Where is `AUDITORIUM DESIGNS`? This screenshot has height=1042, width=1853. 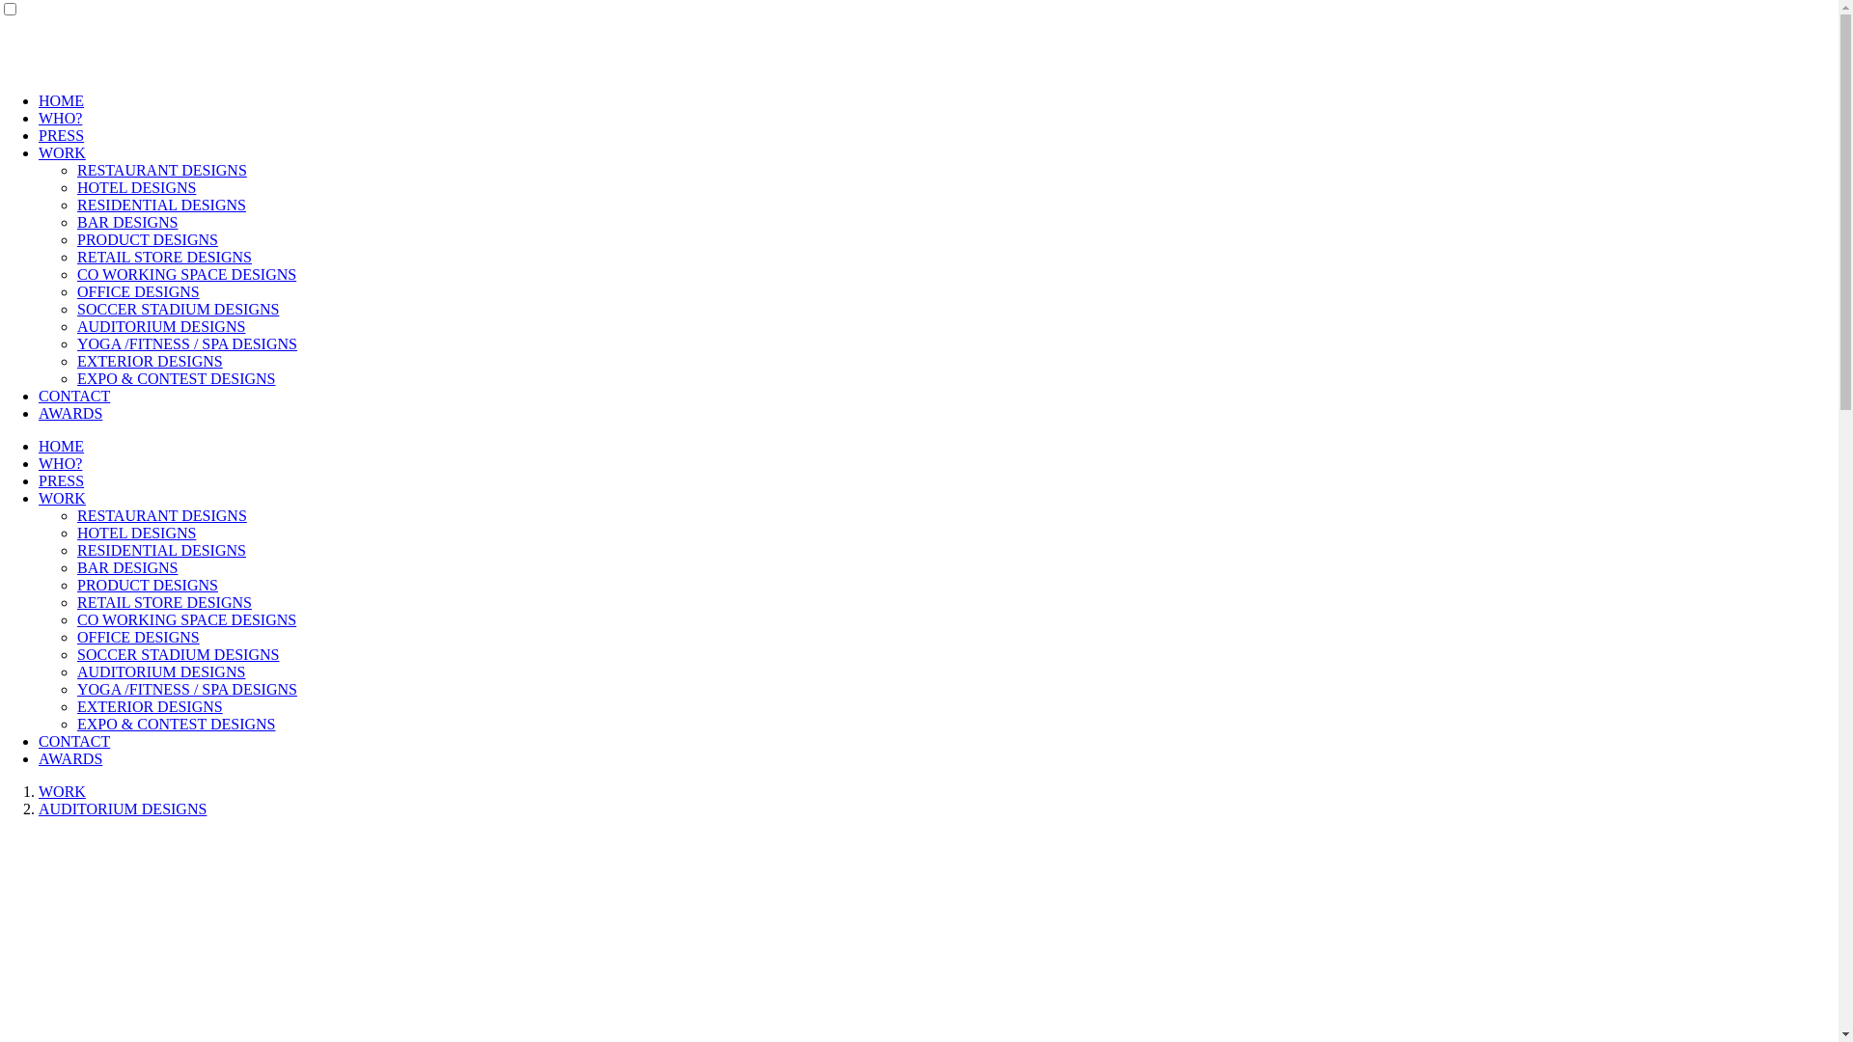 AUDITORIUM DESIGNS is located at coordinates (161, 672).